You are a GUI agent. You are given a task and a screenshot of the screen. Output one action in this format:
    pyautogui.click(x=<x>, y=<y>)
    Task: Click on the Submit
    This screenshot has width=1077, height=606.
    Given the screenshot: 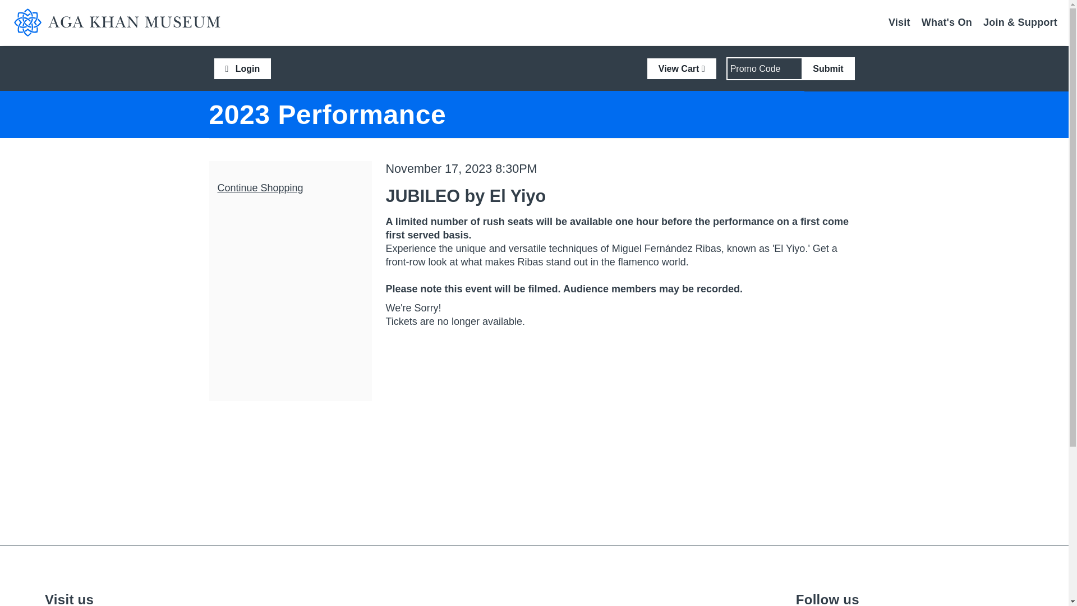 What is the action you would take?
    pyautogui.click(x=827, y=68)
    